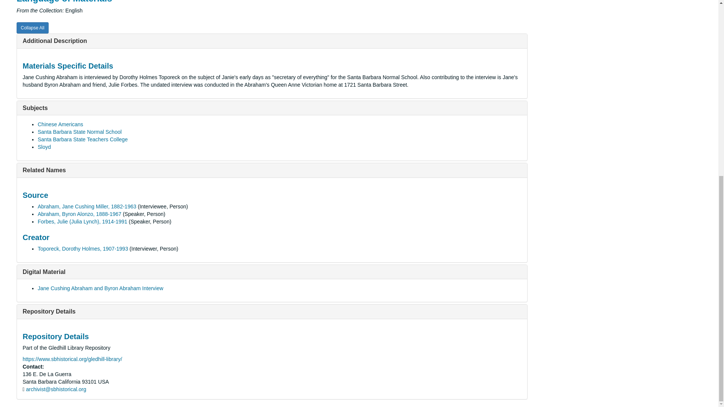 The image size is (724, 407). What do you see at coordinates (44, 272) in the screenshot?
I see `Digital Material` at bounding box center [44, 272].